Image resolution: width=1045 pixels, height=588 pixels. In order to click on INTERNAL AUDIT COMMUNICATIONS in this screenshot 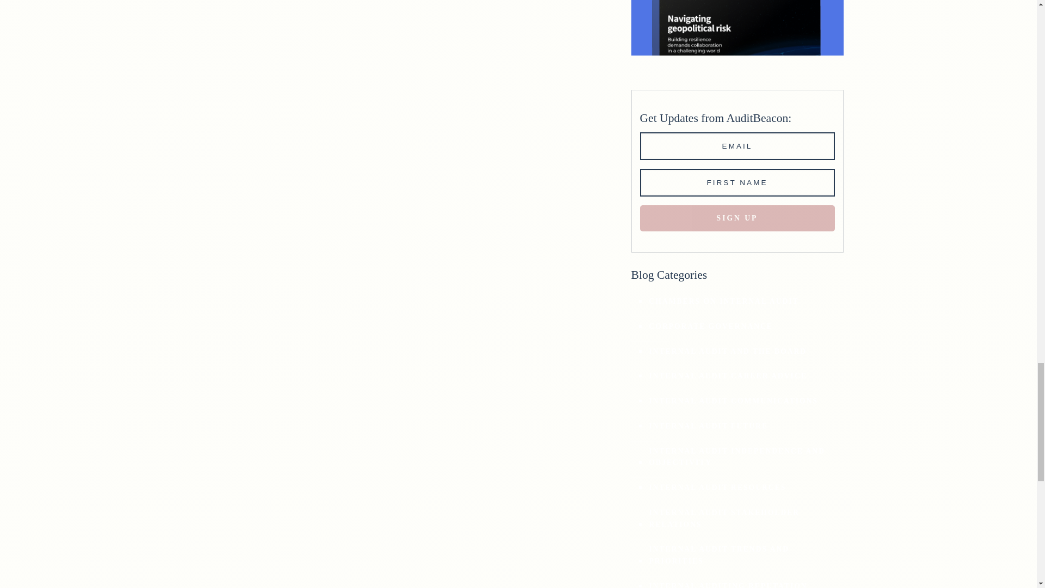, I will do `click(733, 401)`.